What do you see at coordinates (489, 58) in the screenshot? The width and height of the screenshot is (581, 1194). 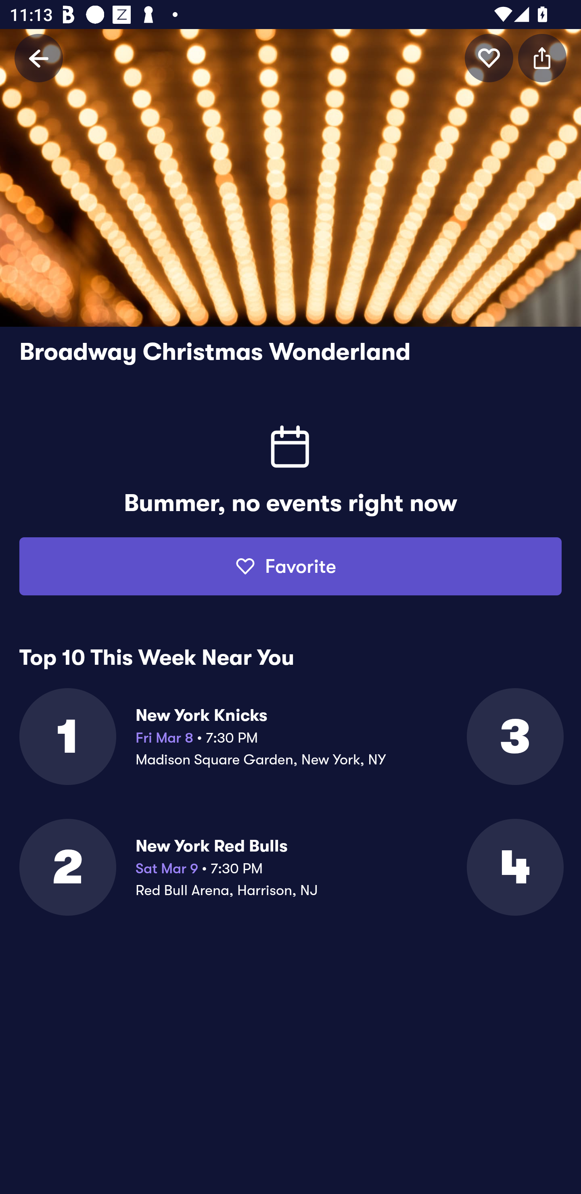 I see `icon button` at bounding box center [489, 58].